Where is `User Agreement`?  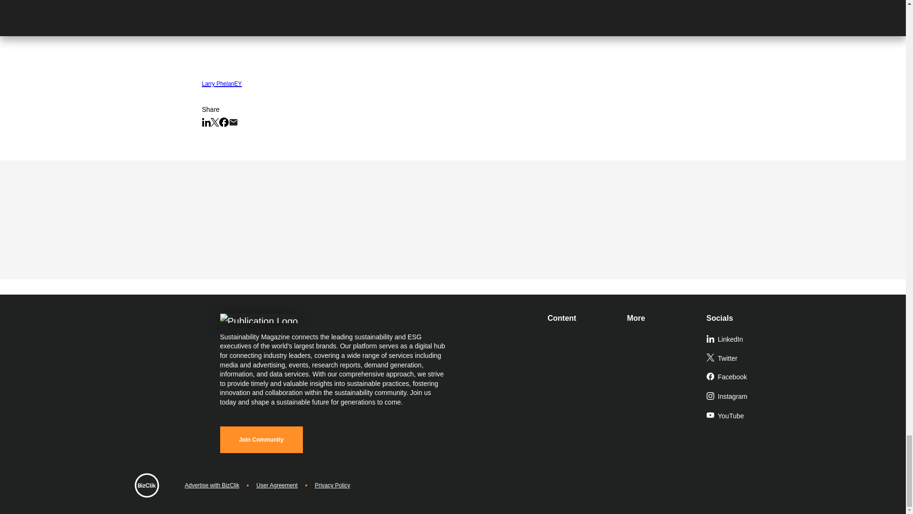 User Agreement is located at coordinates (277, 485).